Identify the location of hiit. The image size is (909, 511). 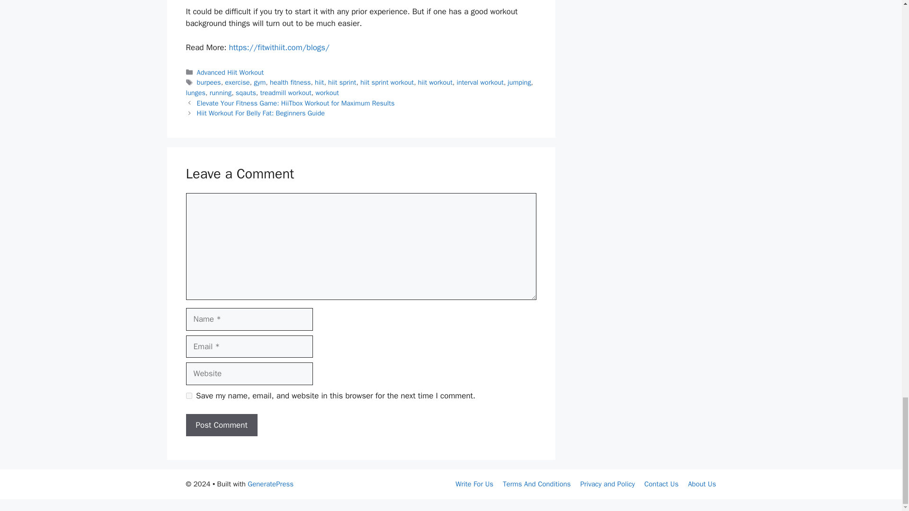
(319, 82).